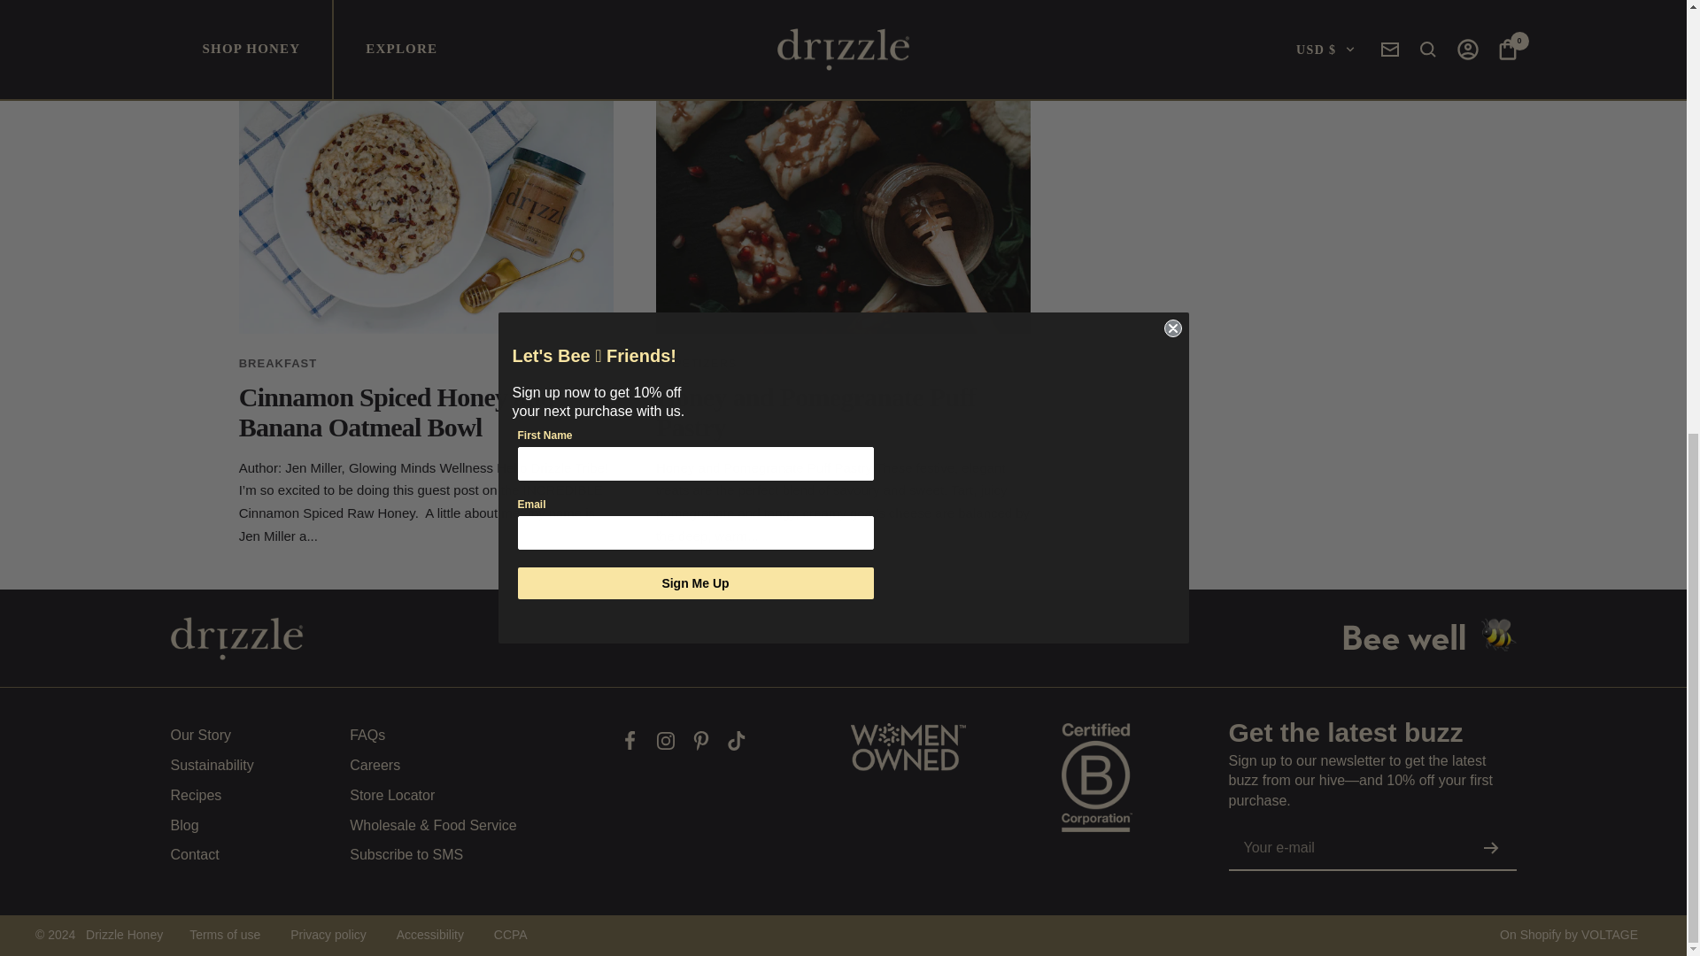 The image size is (1700, 956). Describe the element at coordinates (697, 363) in the screenshot. I see `APPETIZERS` at that location.